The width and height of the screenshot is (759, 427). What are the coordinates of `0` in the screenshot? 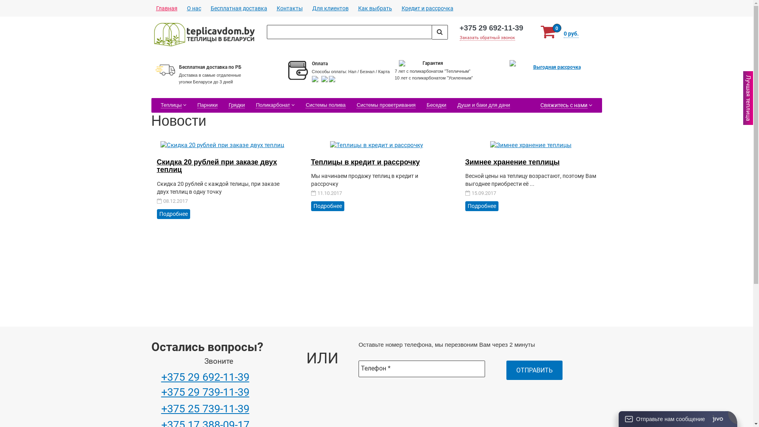 It's located at (23, 7).